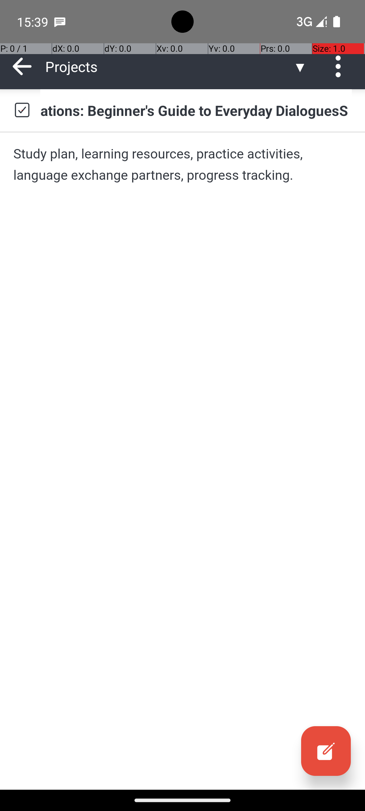 The height and width of the screenshot is (811, 365). What do you see at coordinates (196, 110) in the screenshot?
I see `Language Learning Project - Conversational Spanish Conversations: Beginner's Guide to Everyday DialoguesSpanish for BeginnersConversational Spanish` at bounding box center [196, 110].